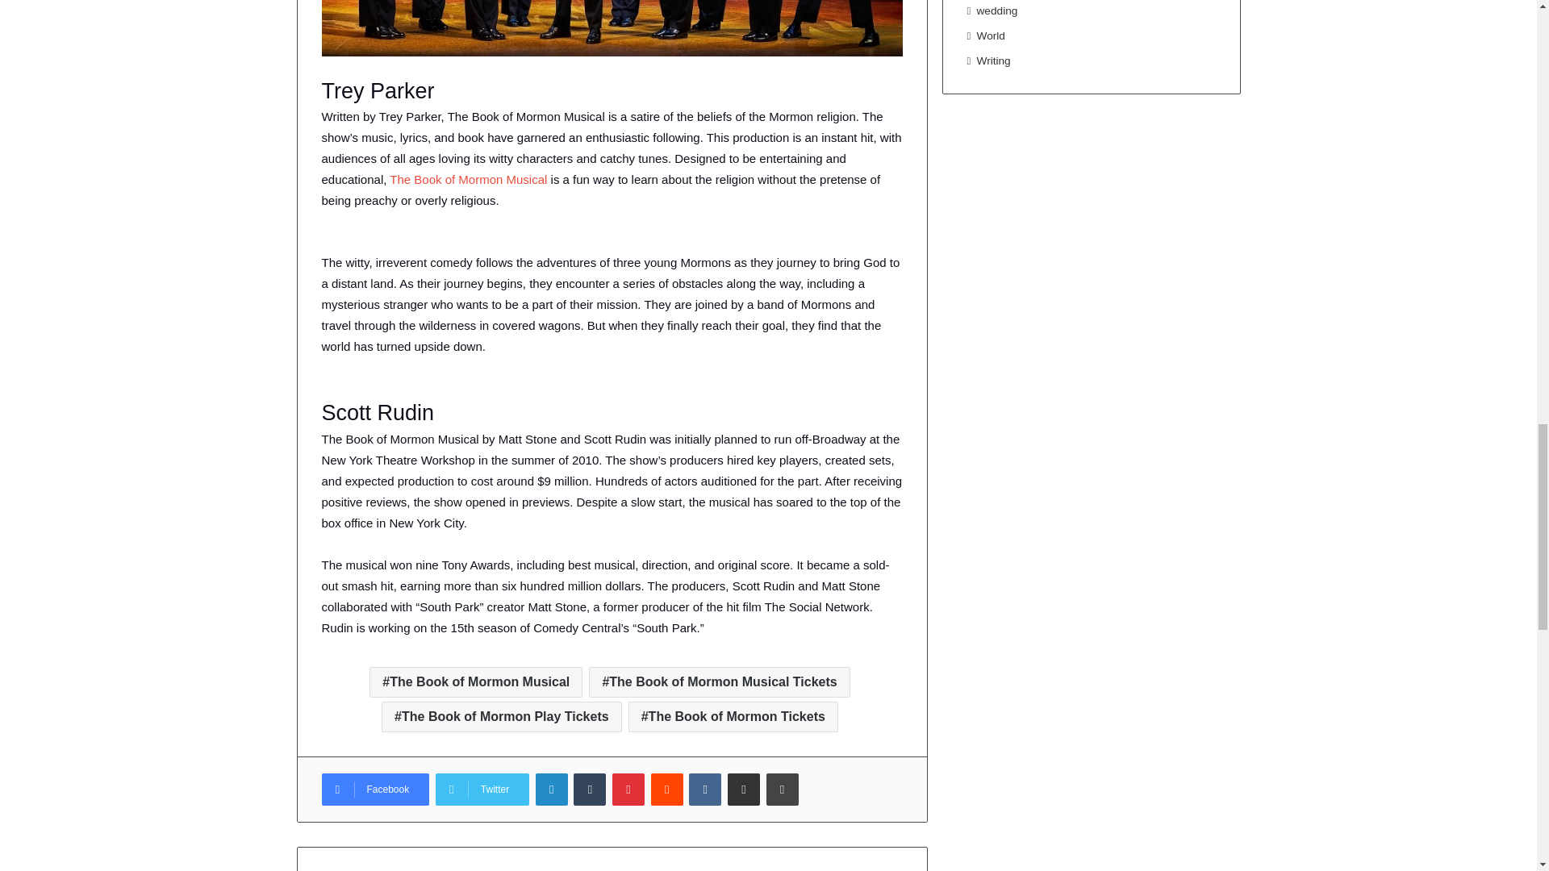 The height and width of the screenshot is (871, 1549). Describe the element at coordinates (589, 790) in the screenshot. I see `Tumblr` at that location.